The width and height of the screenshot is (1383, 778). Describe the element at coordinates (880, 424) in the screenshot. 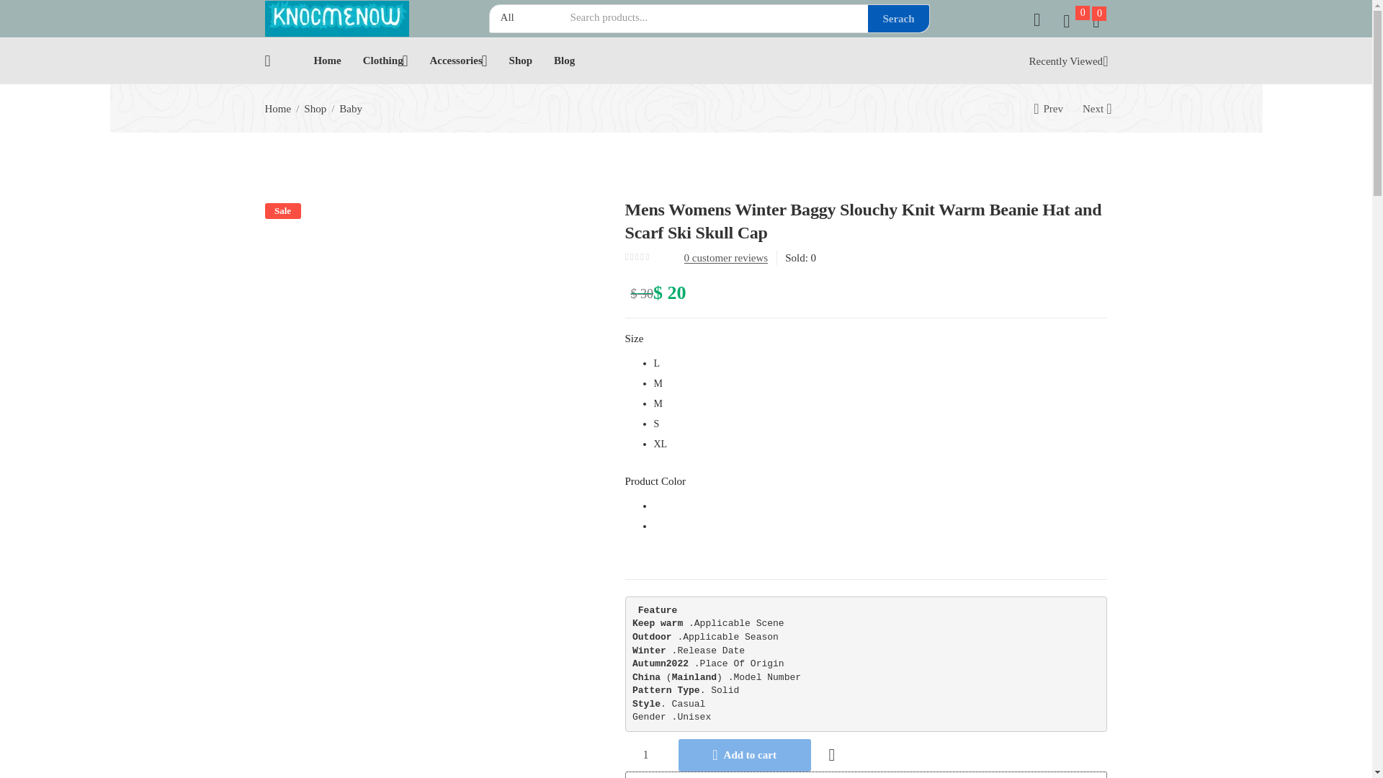

I see `S` at that location.